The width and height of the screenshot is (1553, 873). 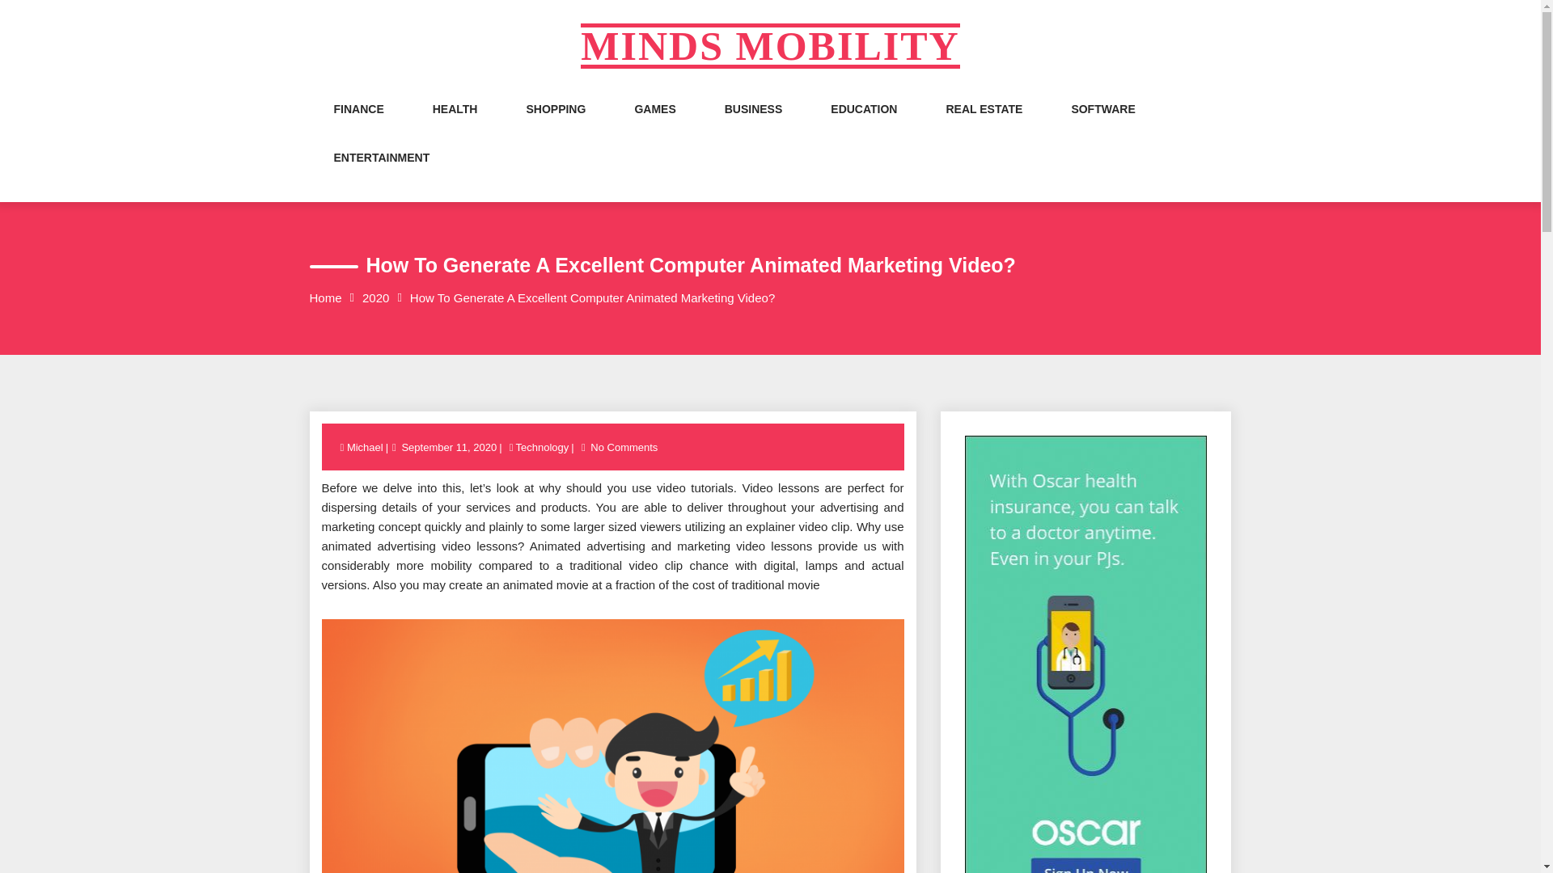 What do you see at coordinates (366, 447) in the screenshot?
I see `Michael` at bounding box center [366, 447].